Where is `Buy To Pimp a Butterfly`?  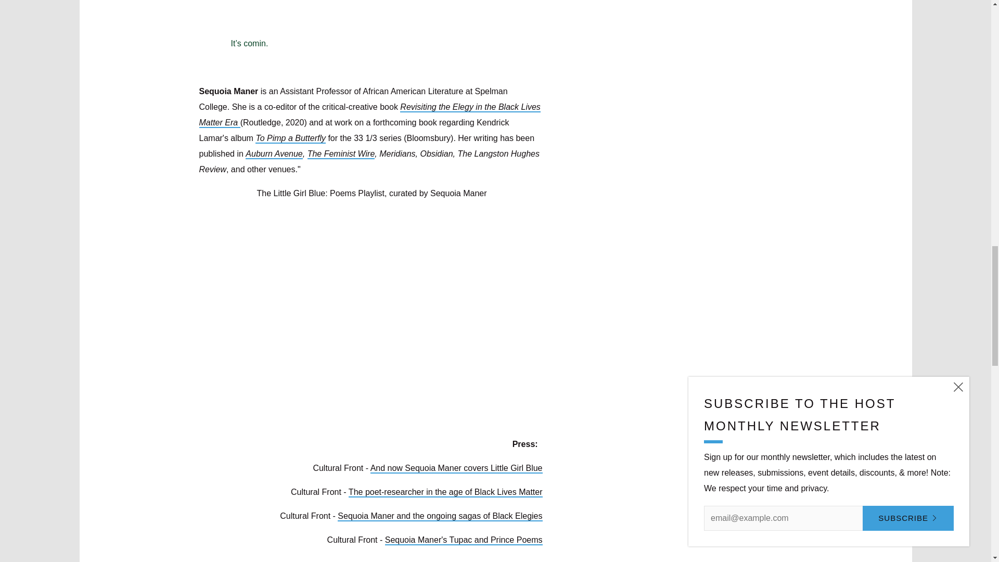
Buy To Pimp a Butterfly is located at coordinates (290, 138).